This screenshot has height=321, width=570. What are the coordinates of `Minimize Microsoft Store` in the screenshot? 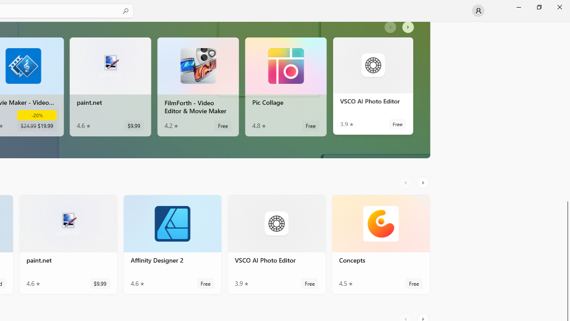 It's located at (518, 7).